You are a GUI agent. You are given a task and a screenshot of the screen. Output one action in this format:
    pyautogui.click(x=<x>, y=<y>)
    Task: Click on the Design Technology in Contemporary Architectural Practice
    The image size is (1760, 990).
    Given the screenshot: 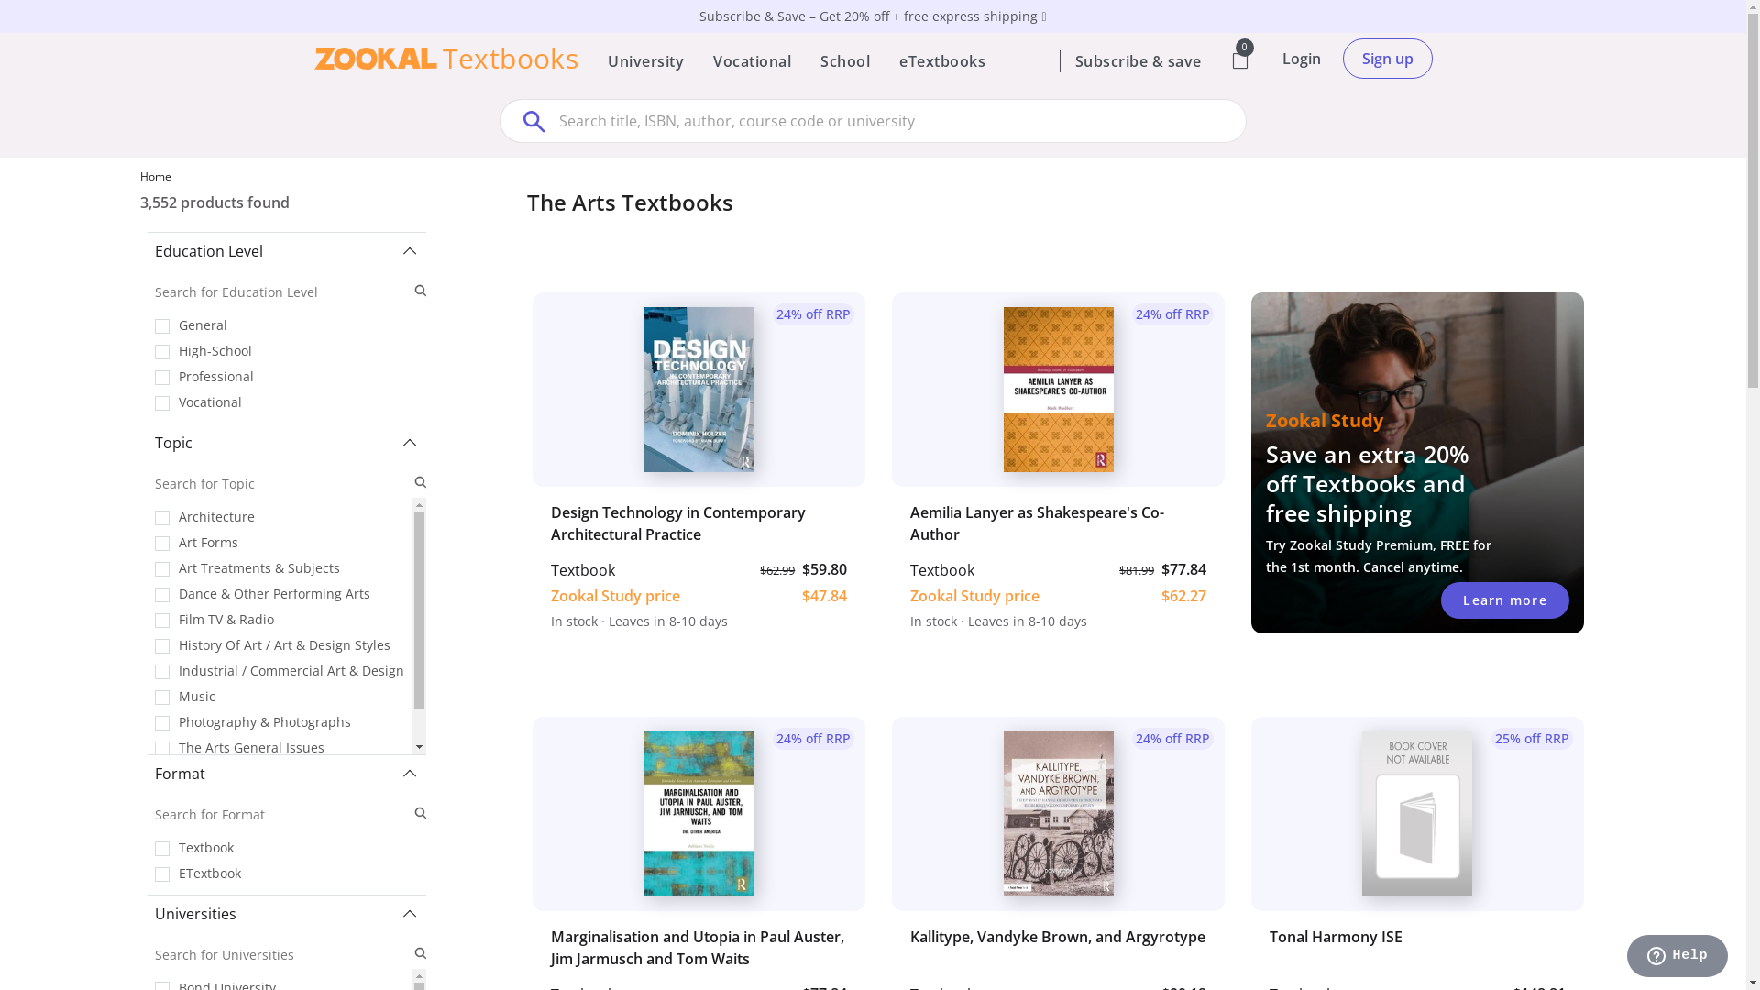 What is the action you would take?
    pyautogui.click(x=698, y=523)
    